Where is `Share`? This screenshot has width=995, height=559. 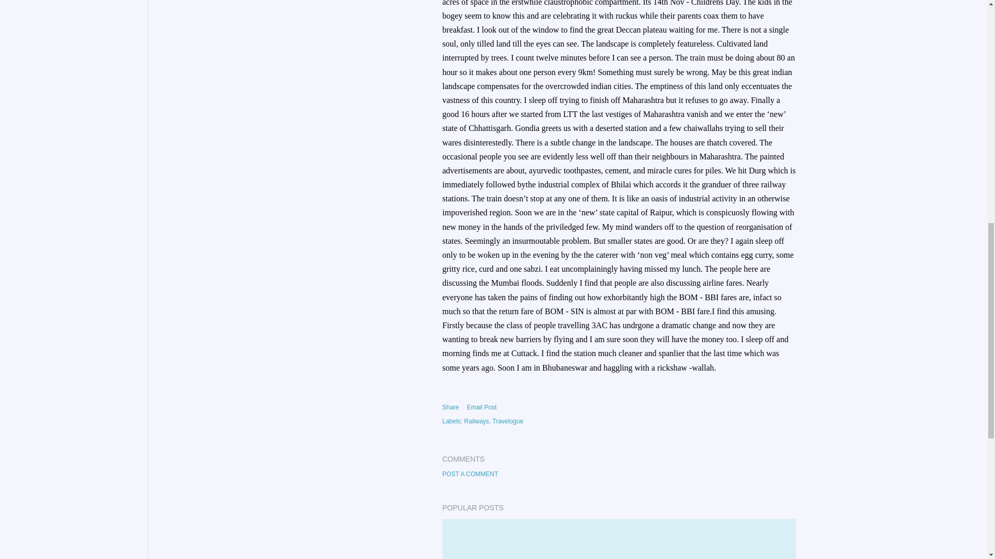
Share is located at coordinates (451, 407).